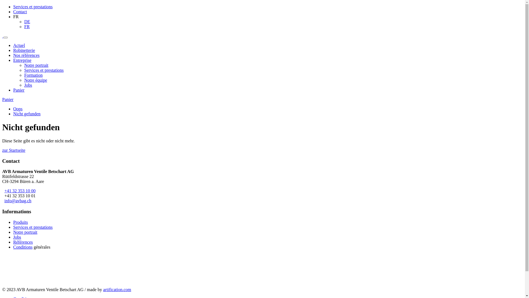 The height and width of the screenshot is (298, 529). Describe the element at coordinates (33, 227) in the screenshot. I see `Services et prestations` at that location.